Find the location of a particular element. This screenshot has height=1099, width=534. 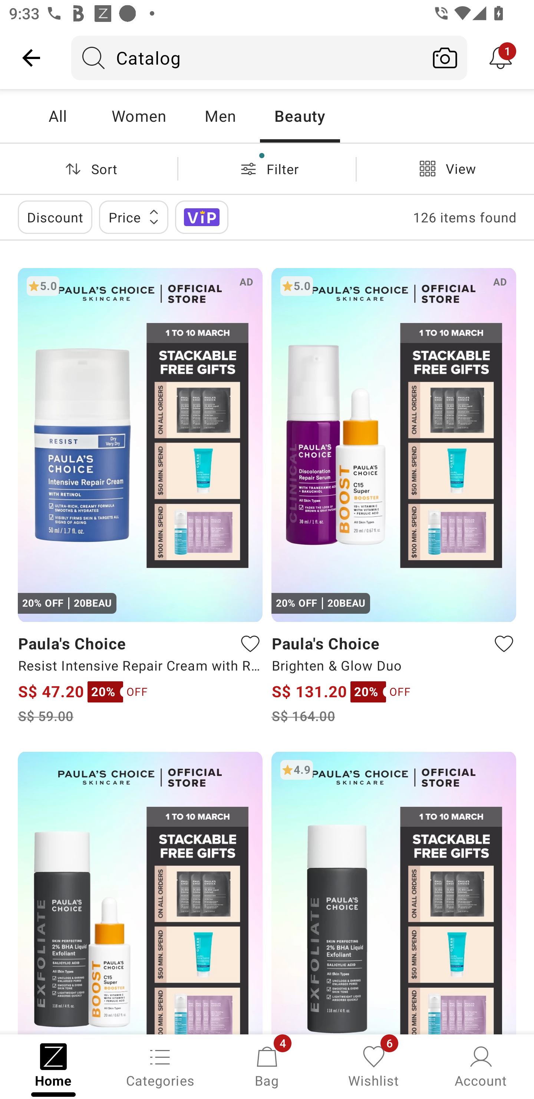

4.9 is located at coordinates (394, 892).